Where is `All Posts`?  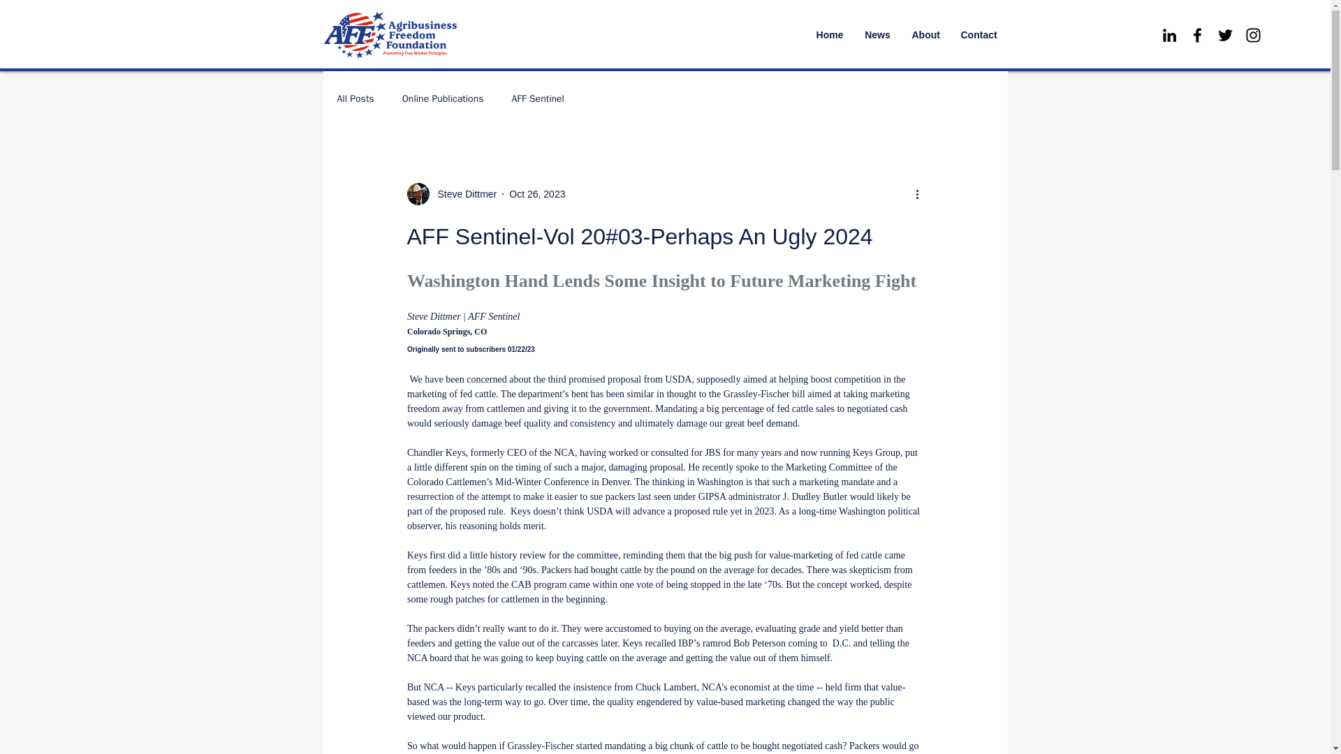
All Posts is located at coordinates (355, 99).